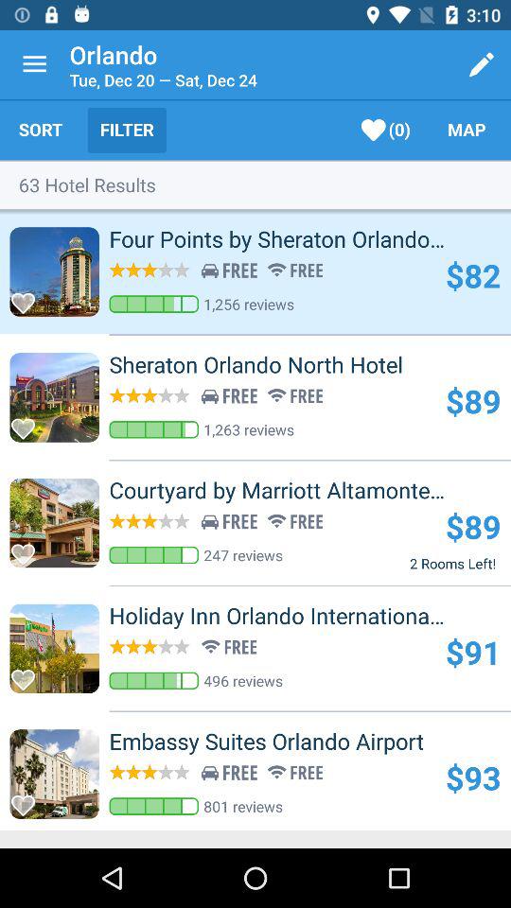 The image size is (511, 908). Describe the element at coordinates (28, 549) in the screenshot. I see `add to favorites` at that location.